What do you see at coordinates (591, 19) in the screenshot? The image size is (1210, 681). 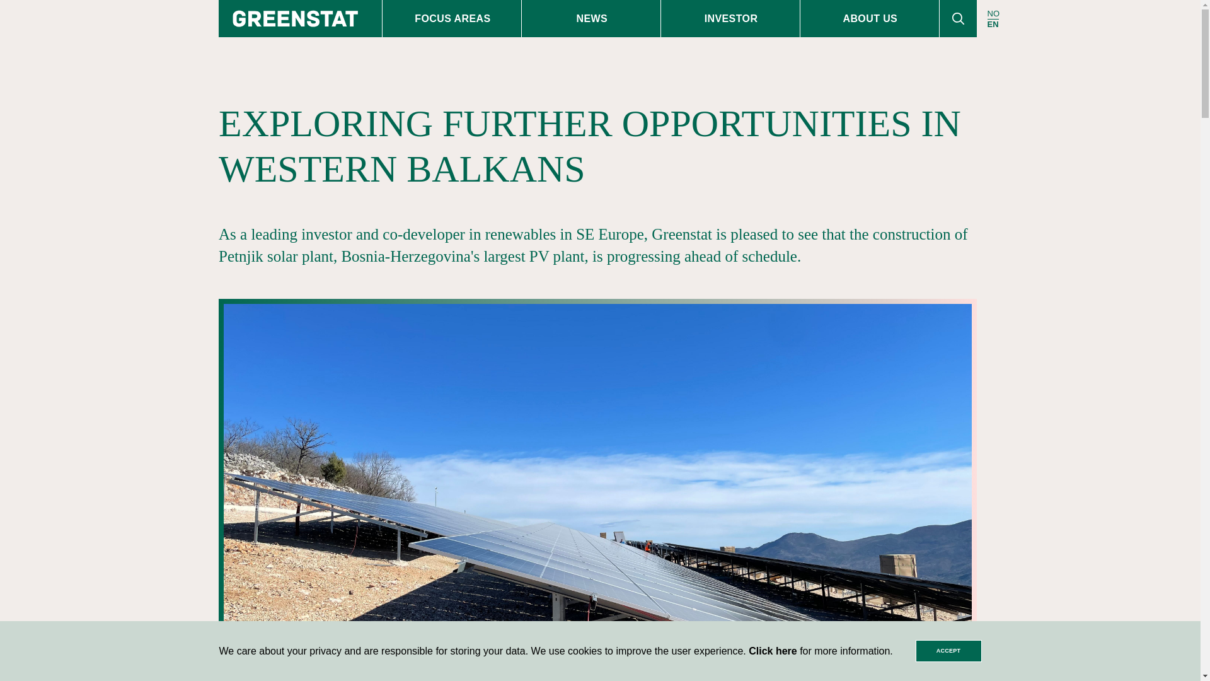 I see `NEWS` at bounding box center [591, 19].